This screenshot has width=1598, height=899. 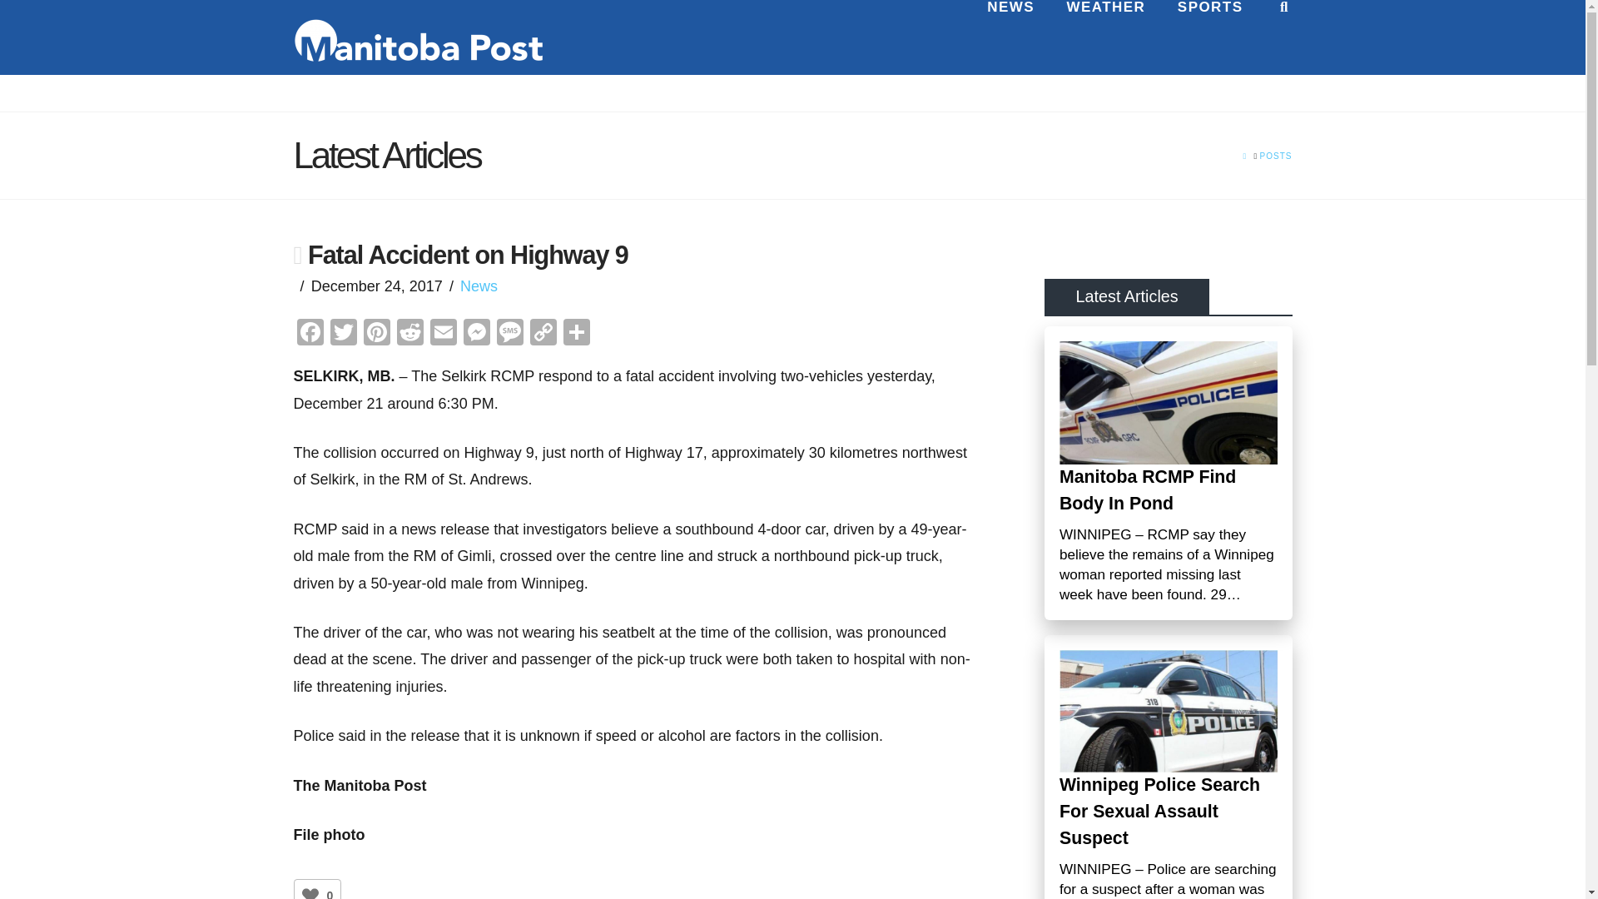 I want to click on Message, so click(x=509, y=335).